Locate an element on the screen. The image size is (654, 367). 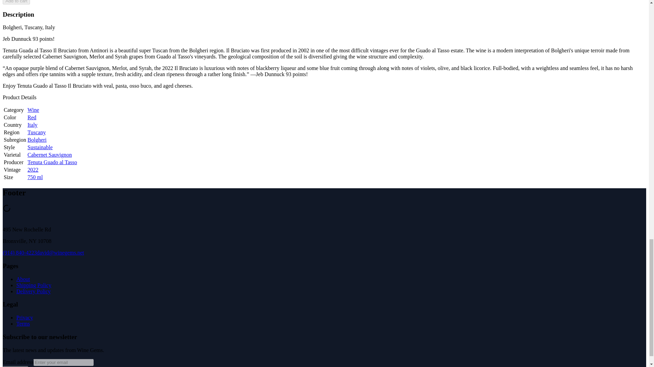
Add to cart is located at coordinates (16, 2).